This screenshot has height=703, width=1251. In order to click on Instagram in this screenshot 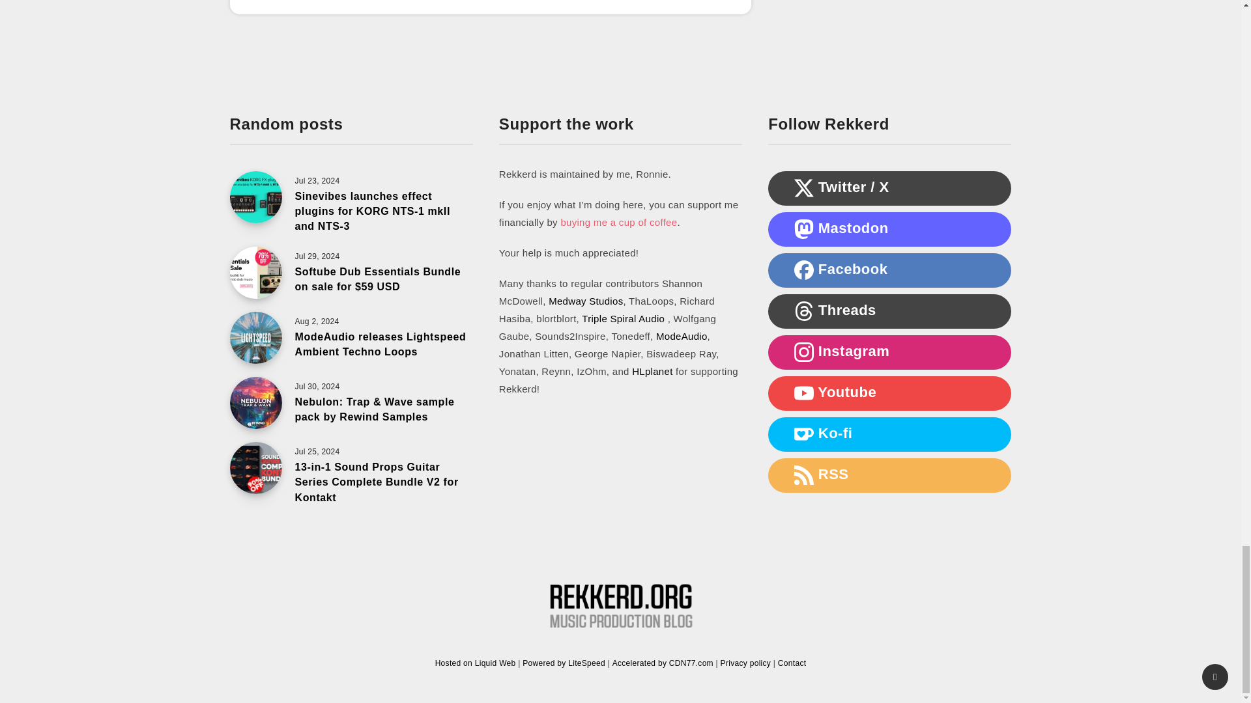, I will do `click(804, 351)`.